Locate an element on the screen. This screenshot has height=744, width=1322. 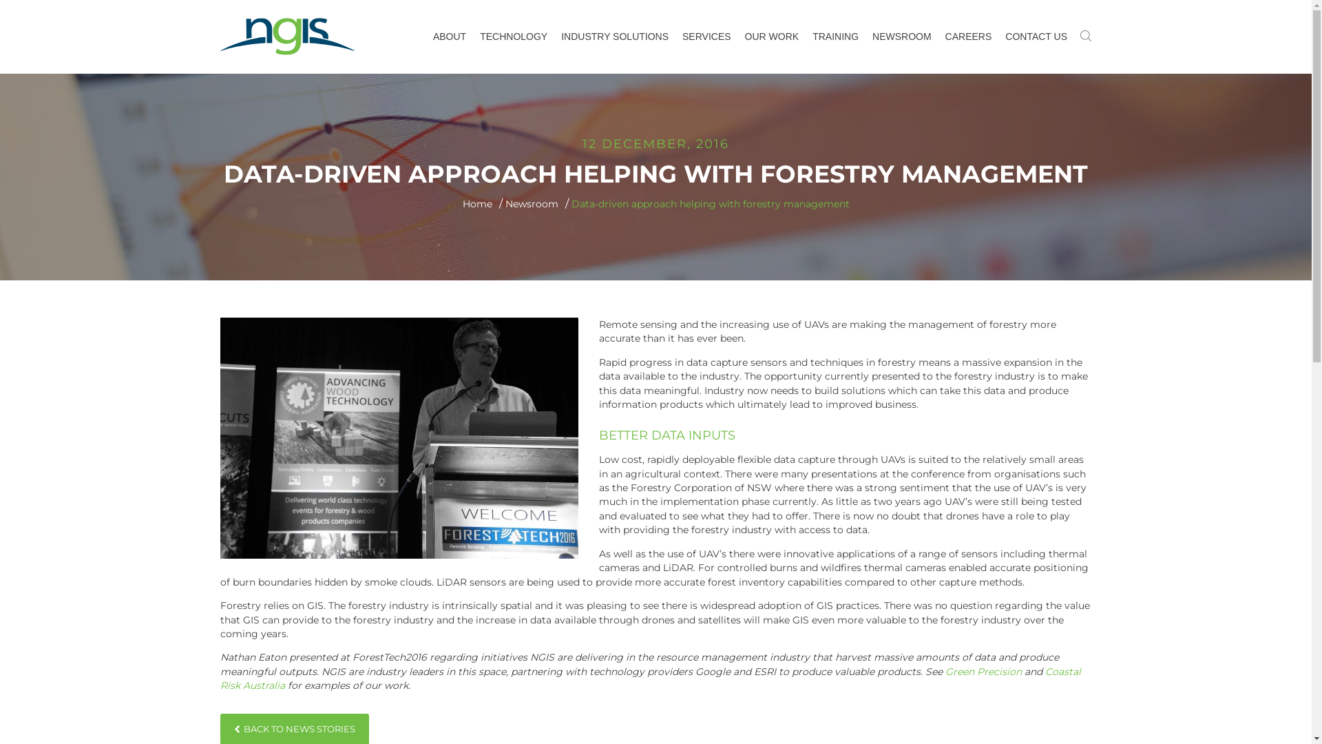
INDUSTRY SOLUTIONS is located at coordinates (615, 37).